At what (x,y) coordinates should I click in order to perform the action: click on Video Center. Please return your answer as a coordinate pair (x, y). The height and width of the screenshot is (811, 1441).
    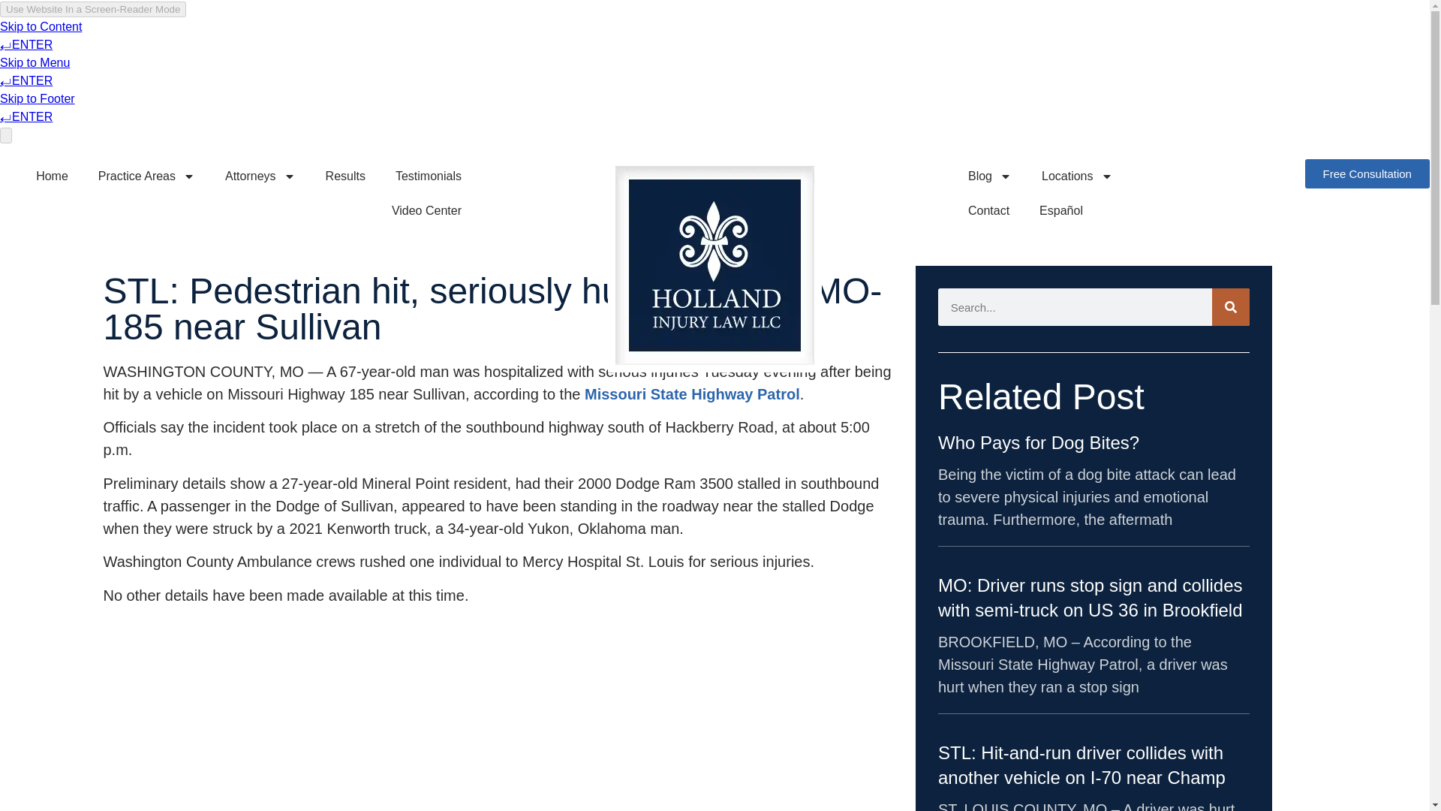
    Looking at the image, I should click on (426, 210).